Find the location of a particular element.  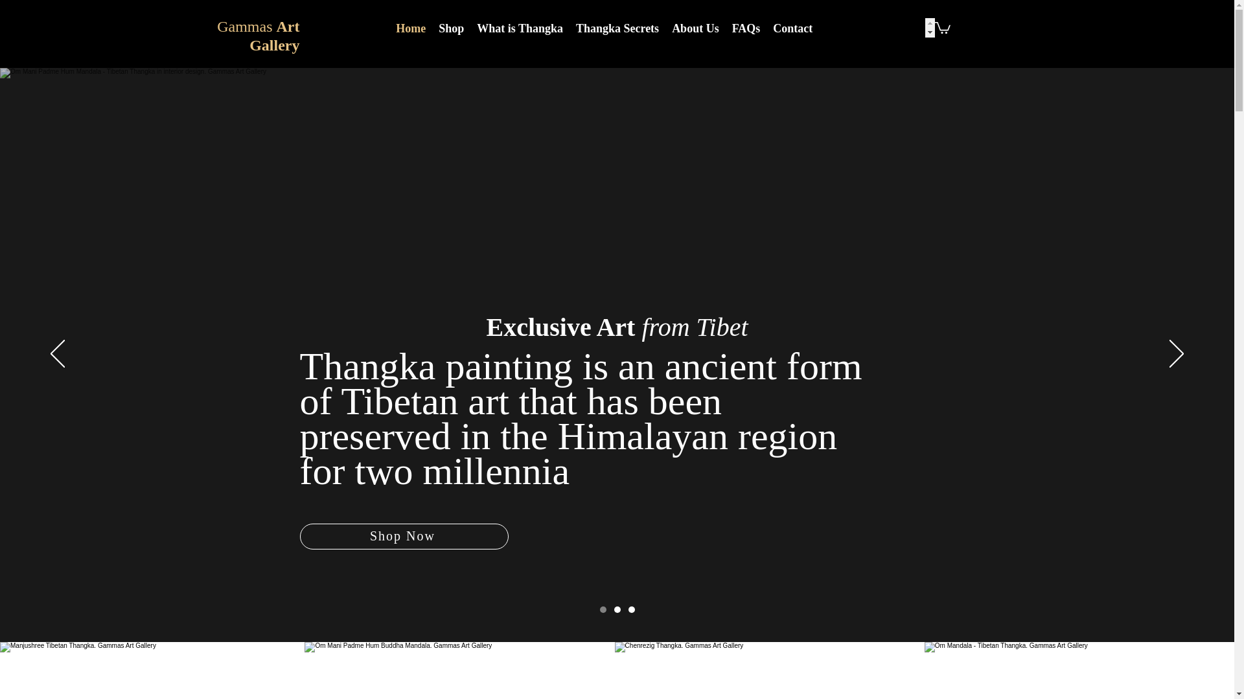

What is Thangka is located at coordinates (520, 28).